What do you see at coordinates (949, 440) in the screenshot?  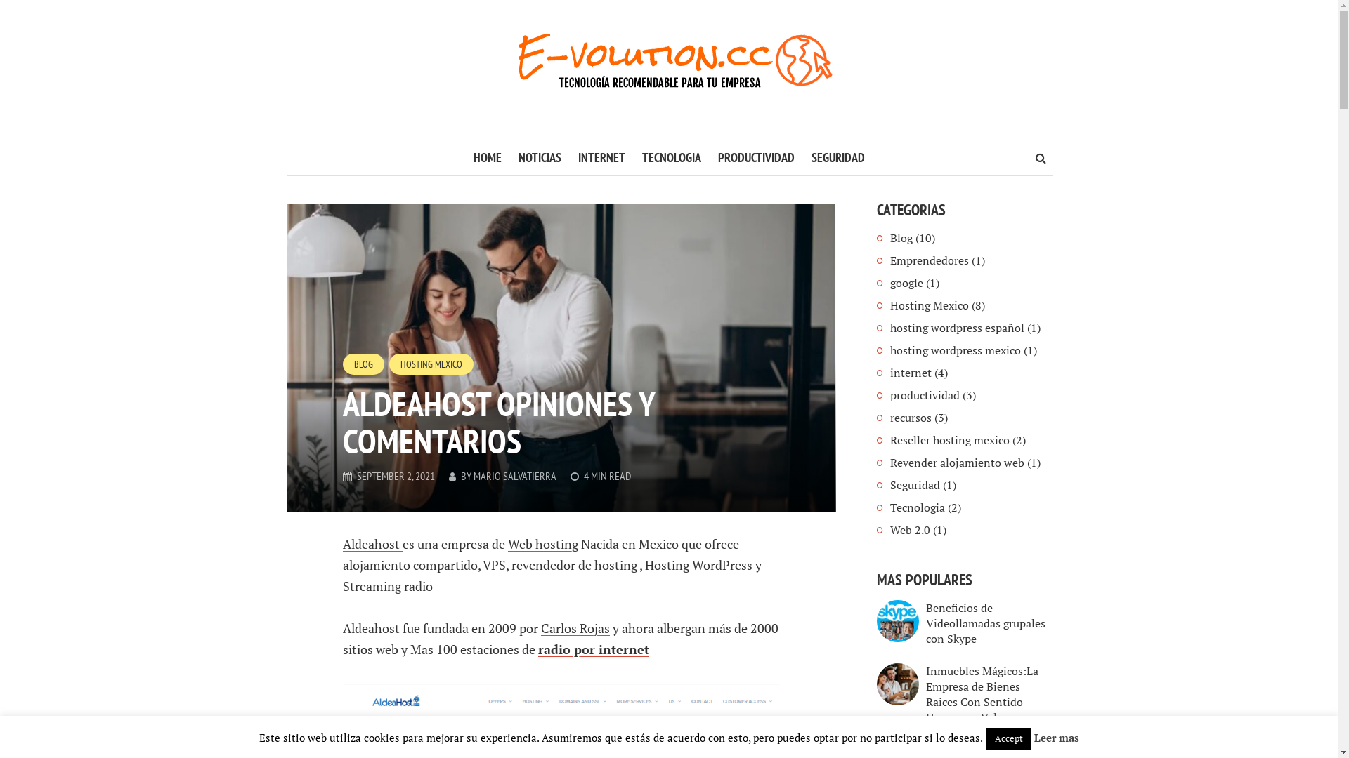 I see `Reseller hosting mexico` at bounding box center [949, 440].